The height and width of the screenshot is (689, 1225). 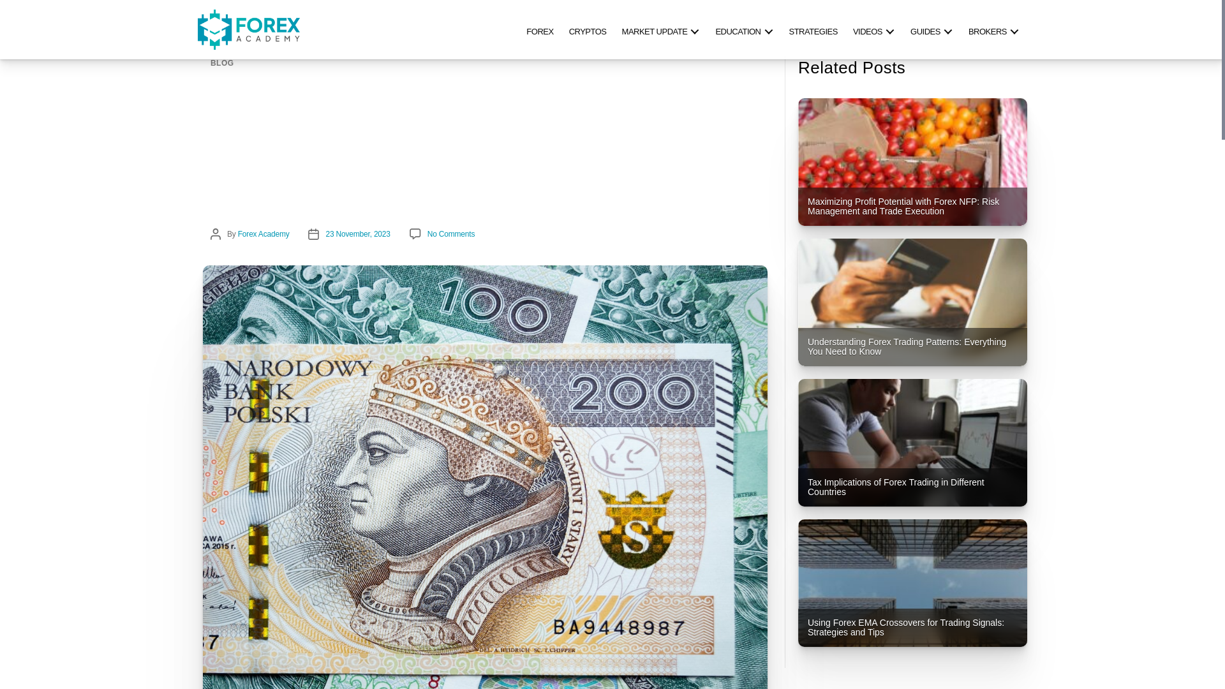 I want to click on STRATEGIES, so click(x=813, y=29).